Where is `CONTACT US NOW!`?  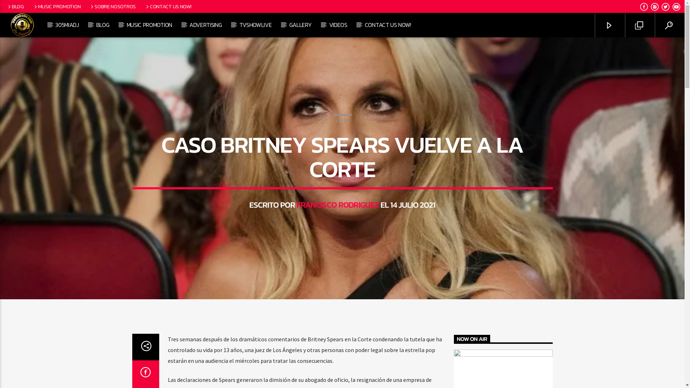
CONTACT US NOW! is located at coordinates (388, 25).